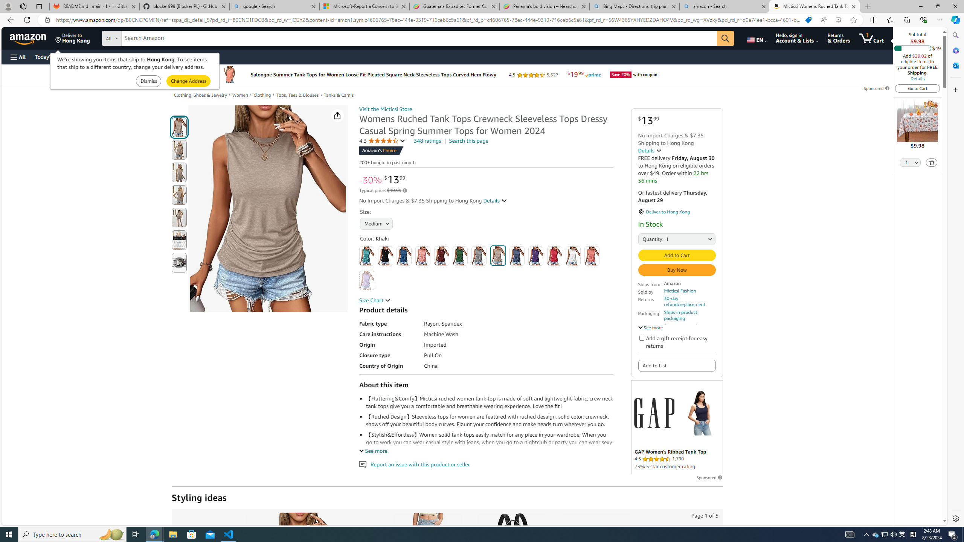 The height and width of the screenshot is (542, 964). Describe the element at coordinates (517, 256) in the screenshot. I see `Navy Blue` at that location.